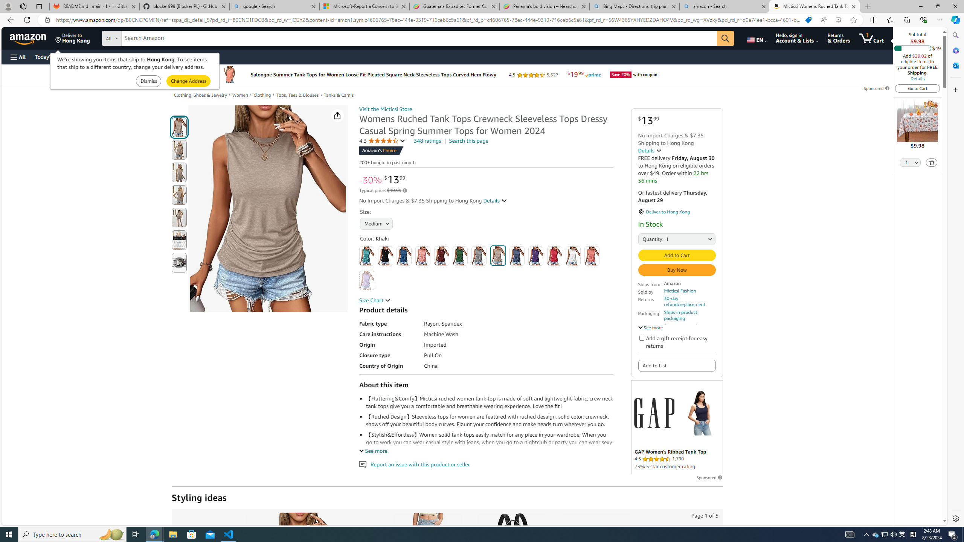 The height and width of the screenshot is (542, 964). Describe the element at coordinates (517, 256) in the screenshot. I see `Navy Blue` at that location.